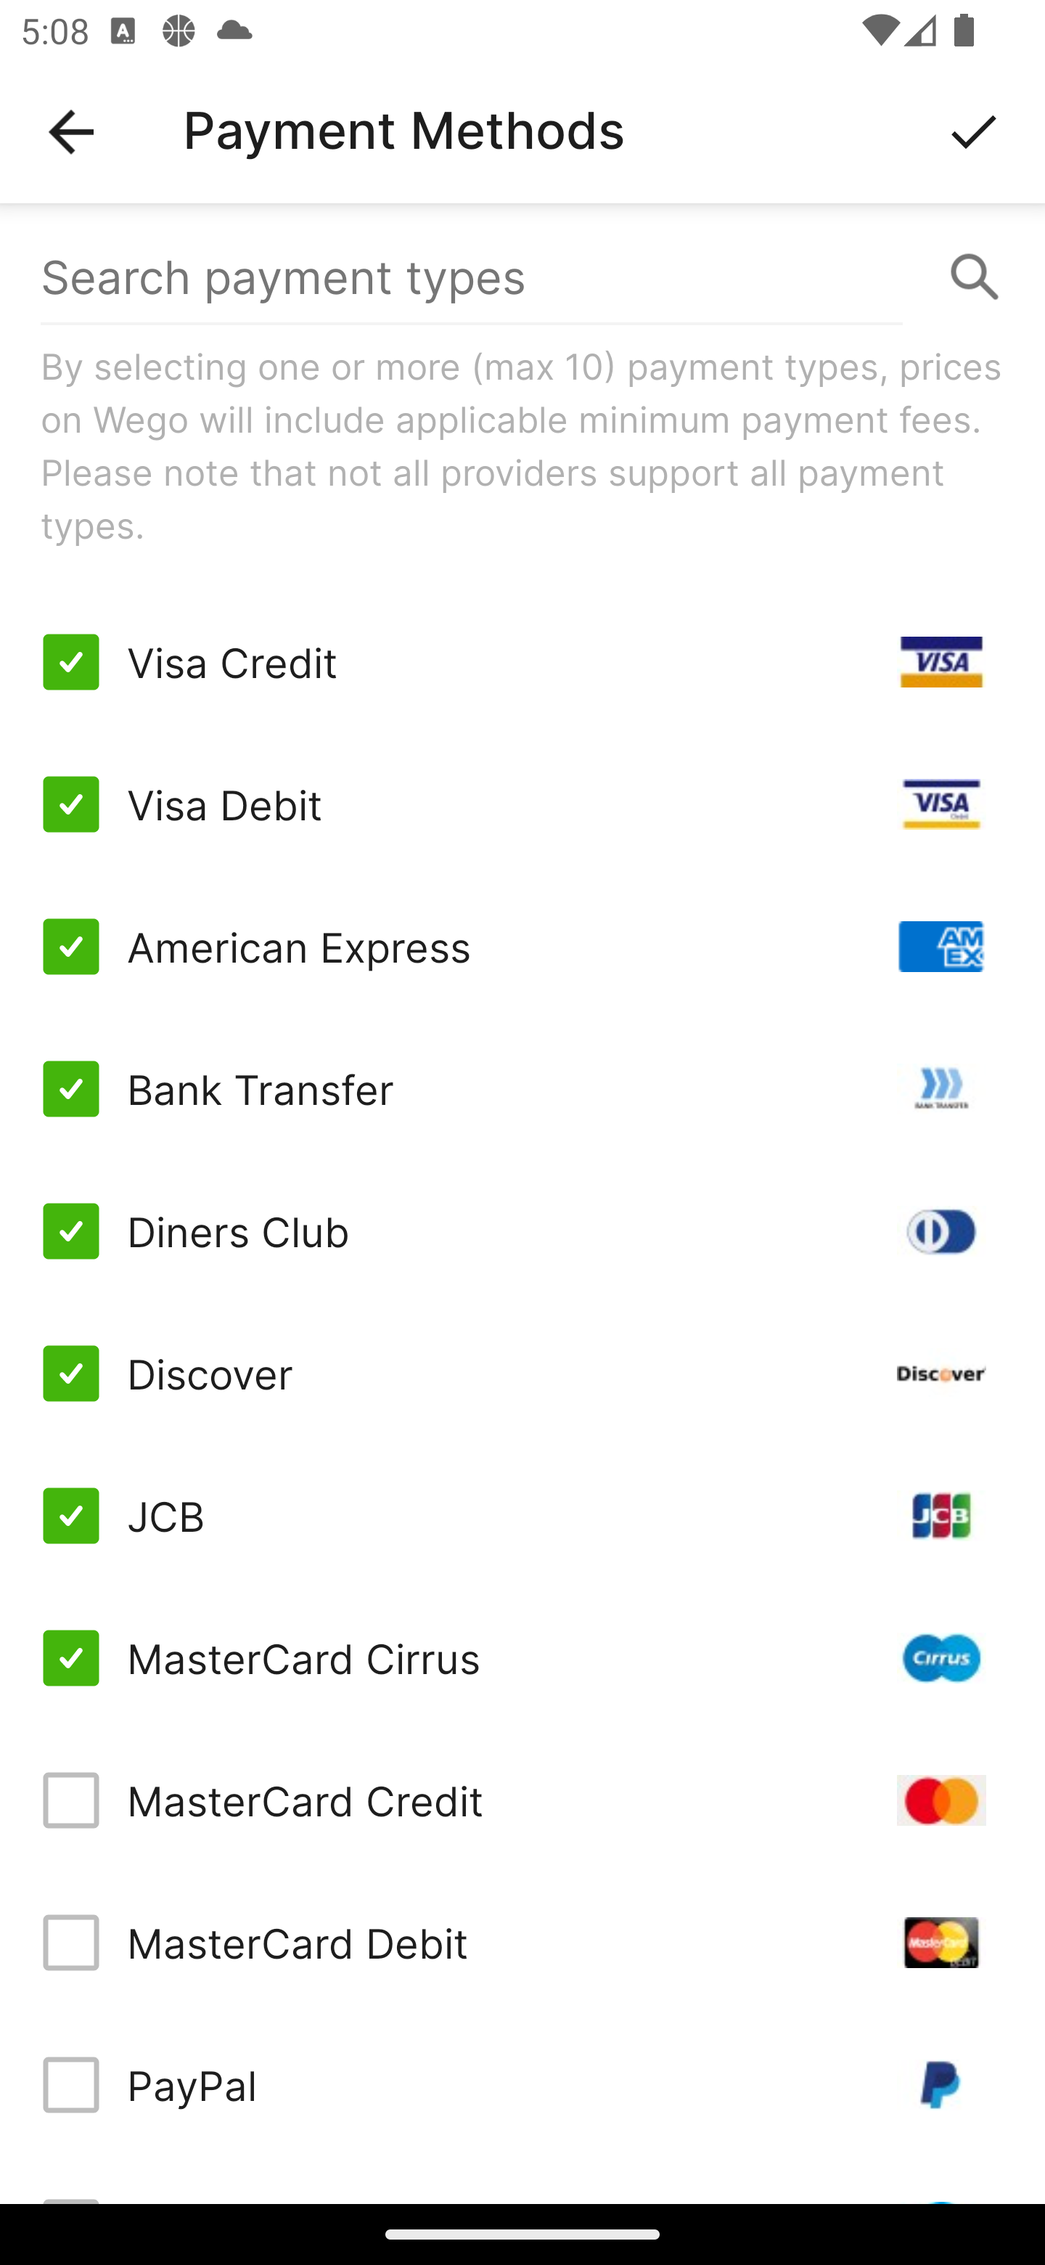 Image resolution: width=1045 pixels, height=2265 pixels. I want to click on Discover, so click(522, 1374).